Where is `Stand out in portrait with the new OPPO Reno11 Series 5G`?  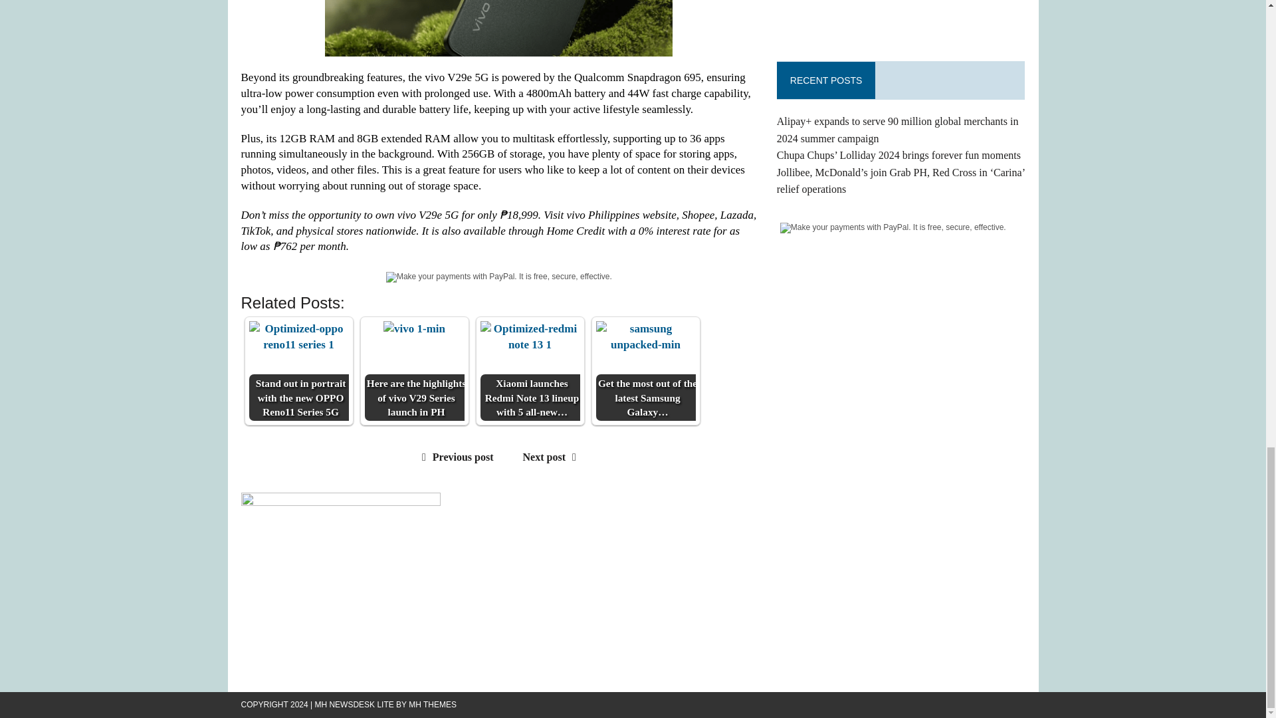
Stand out in portrait with the new OPPO Reno11 Series 5G is located at coordinates (298, 336).